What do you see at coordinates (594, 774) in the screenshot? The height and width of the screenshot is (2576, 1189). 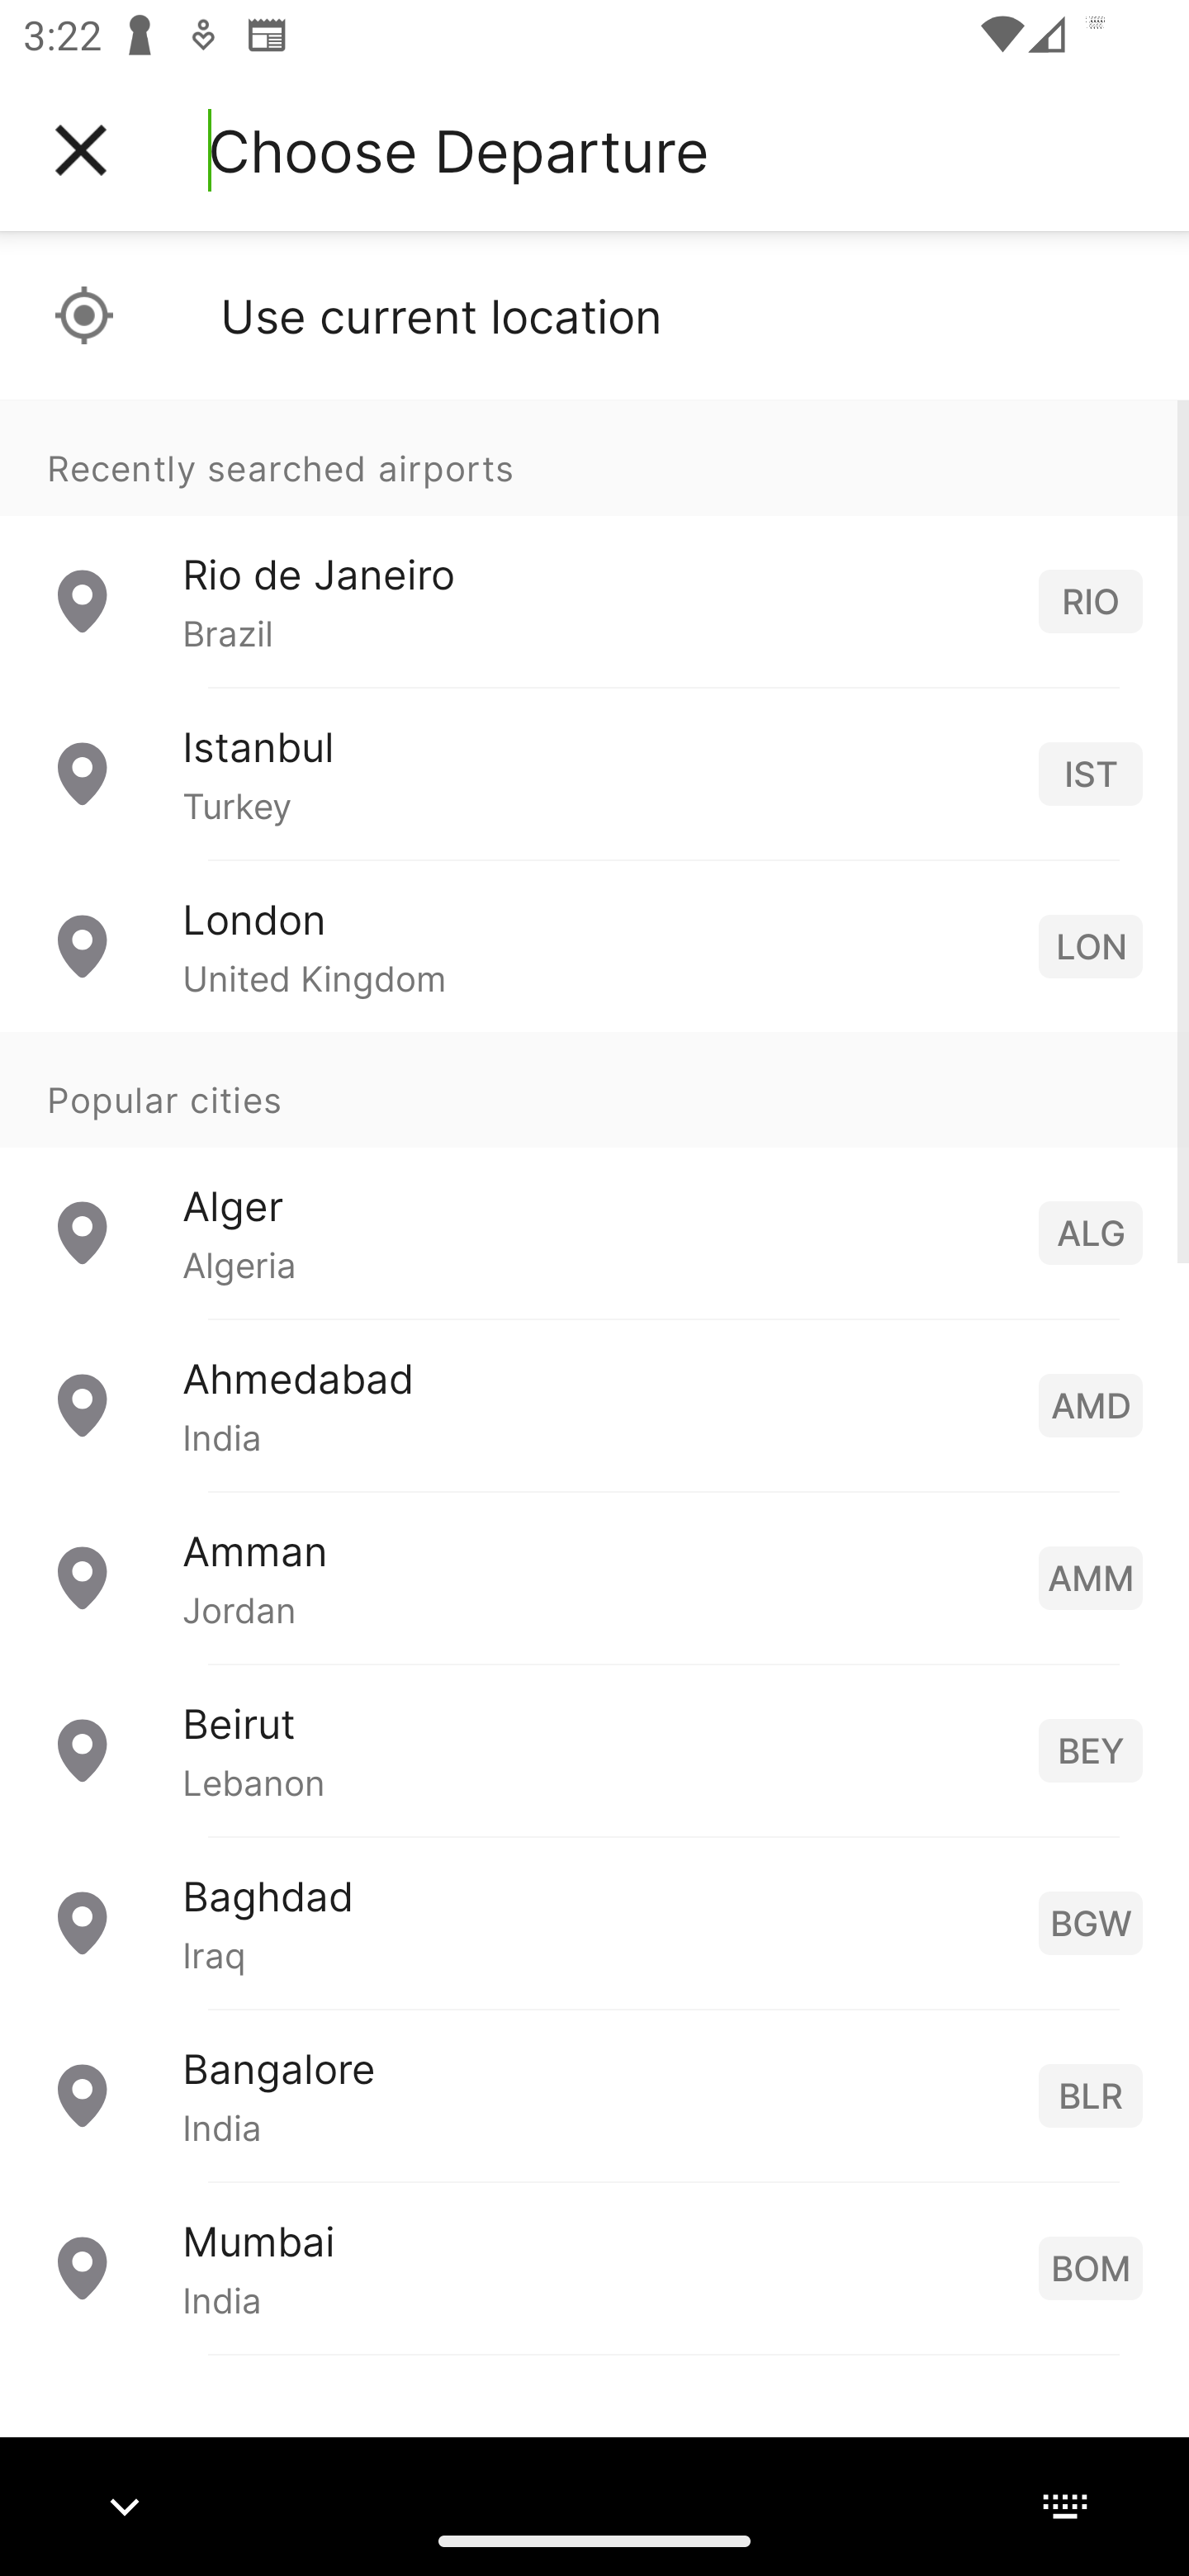 I see `Istanbul Turkey IST` at bounding box center [594, 774].